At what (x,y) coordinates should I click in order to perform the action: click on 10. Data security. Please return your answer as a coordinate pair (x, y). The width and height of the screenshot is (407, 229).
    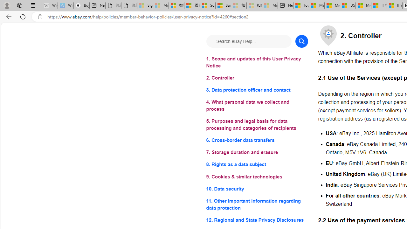
    Looking at the image, I should click on (257, 188).